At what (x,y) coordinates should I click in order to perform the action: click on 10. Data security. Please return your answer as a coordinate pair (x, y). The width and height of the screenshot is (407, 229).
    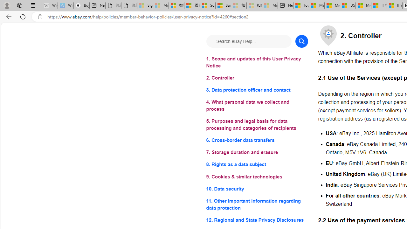
    Looking at the image, I should click on (257, 188).